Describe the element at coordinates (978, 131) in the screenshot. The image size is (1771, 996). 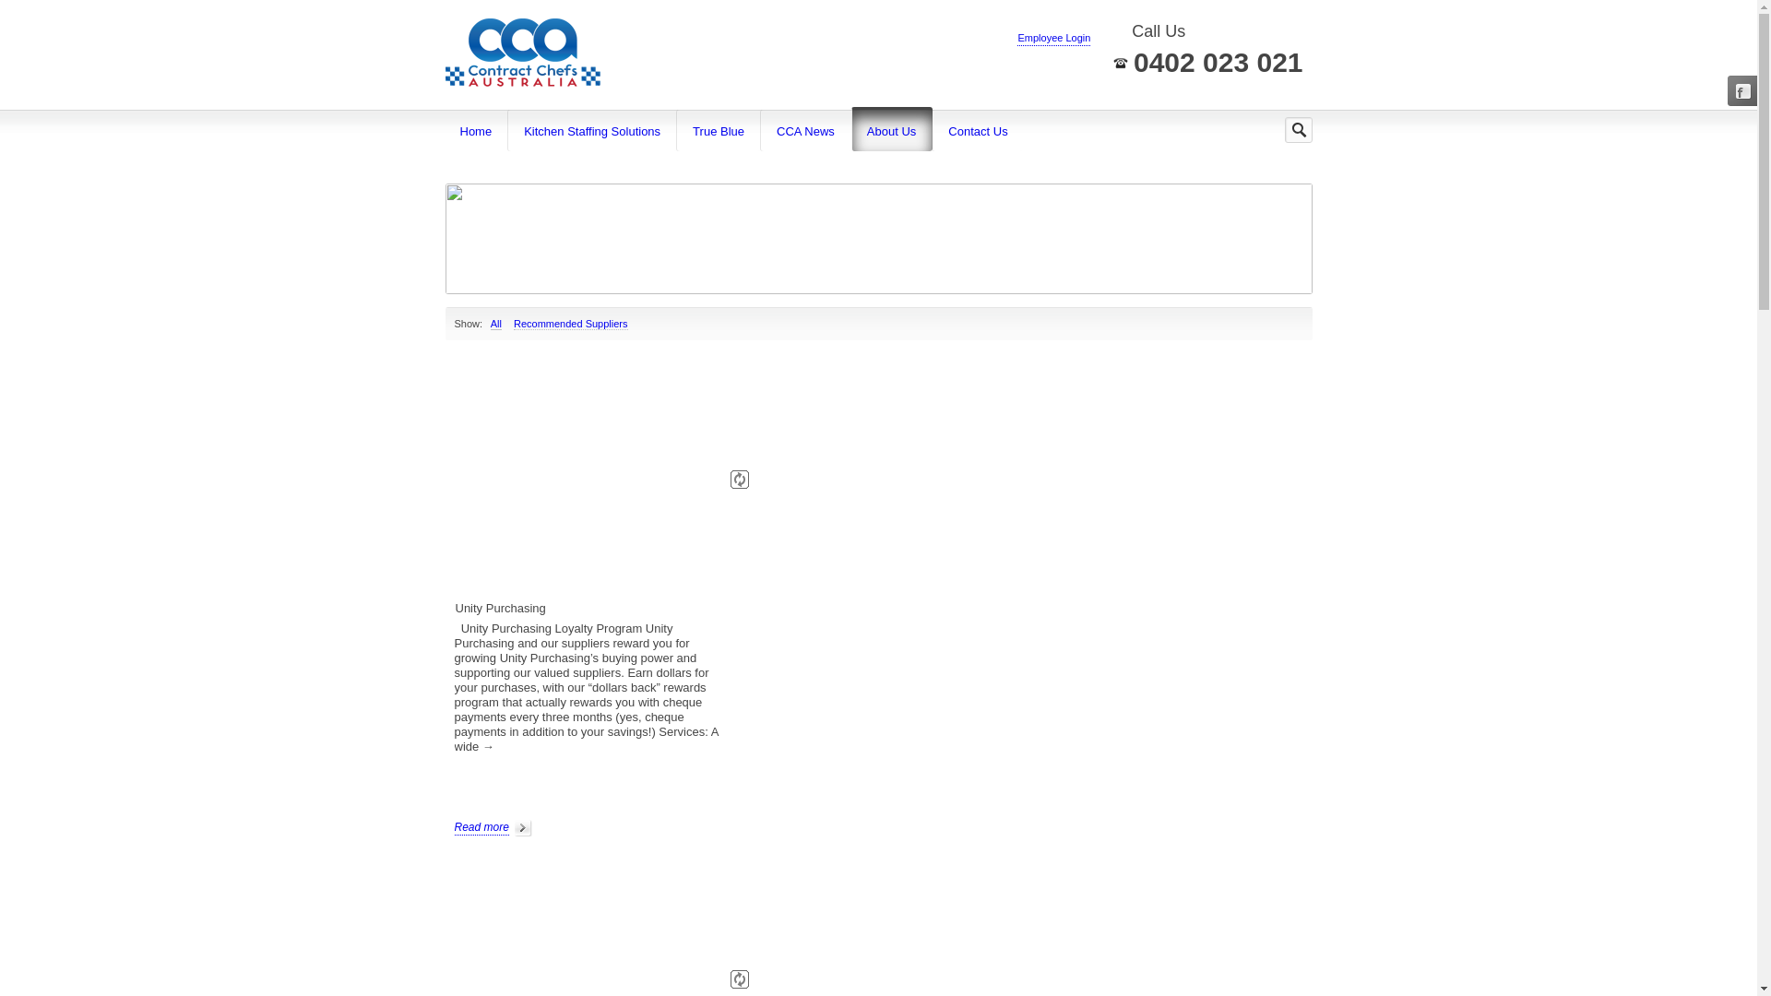
I see `Contact Us` at that location.